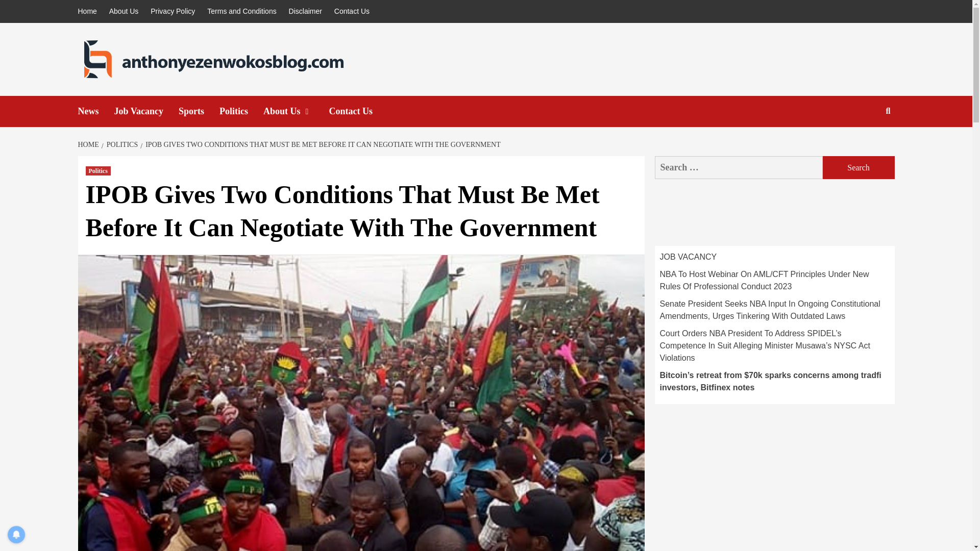  What do you see at coordinates (864, 144) in the screenshot?
I see `Search` at bounding box center [864, 144].